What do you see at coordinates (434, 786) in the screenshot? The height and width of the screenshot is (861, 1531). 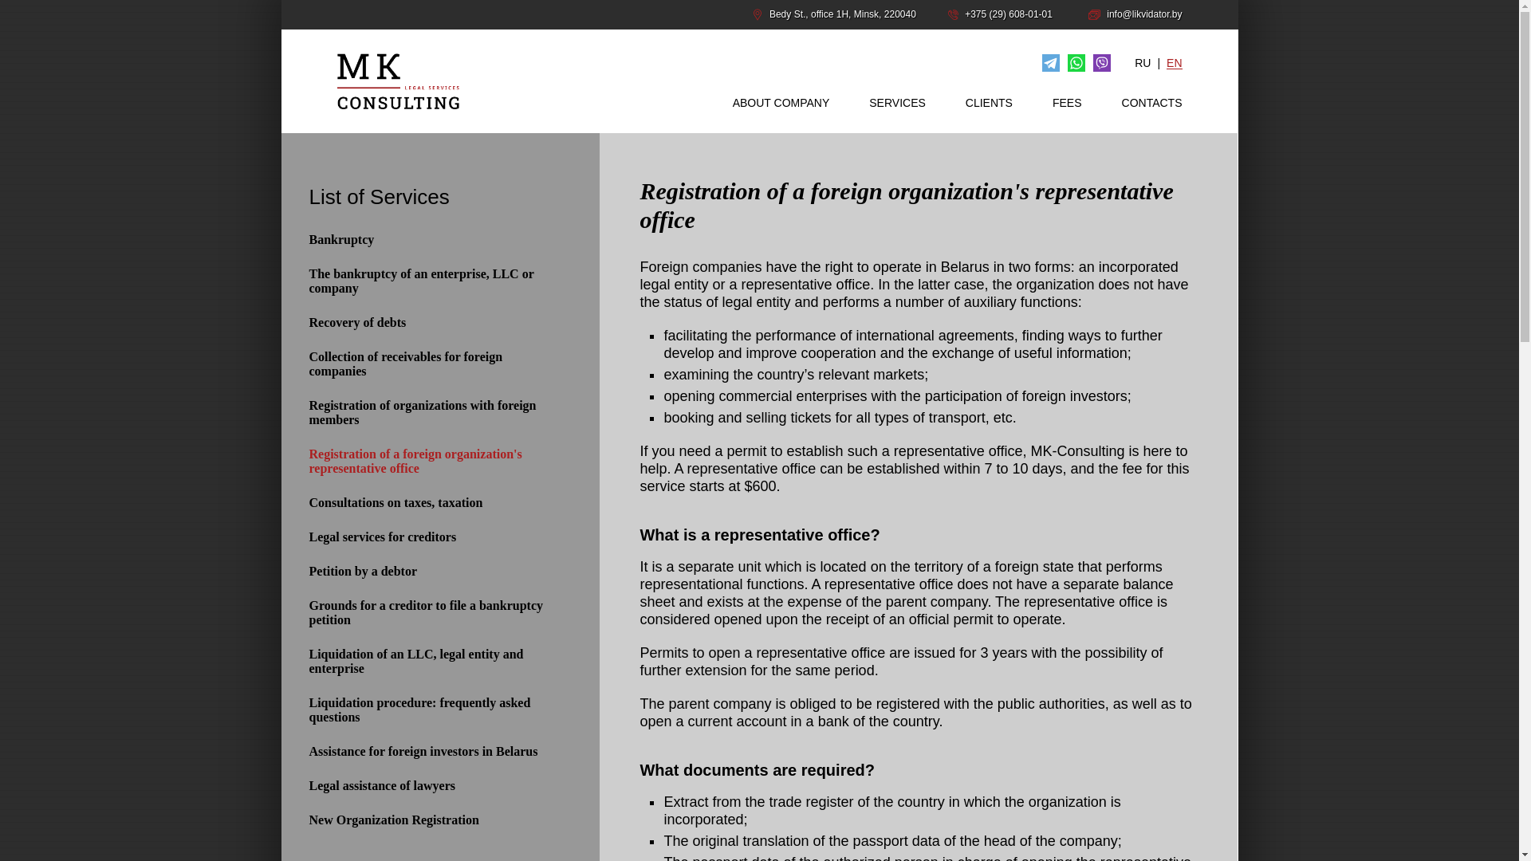 I see `Legal assistance of lawyers` at bounding box center [434, 786].